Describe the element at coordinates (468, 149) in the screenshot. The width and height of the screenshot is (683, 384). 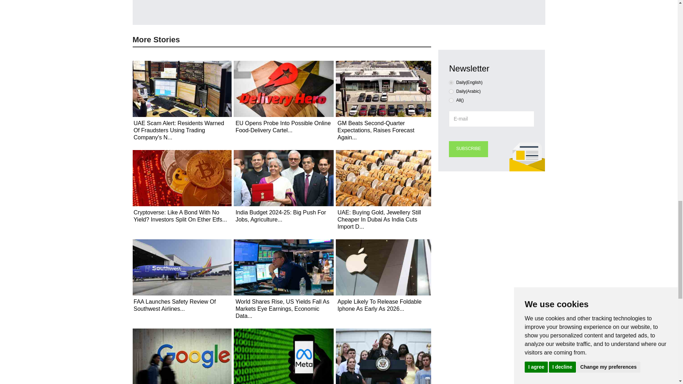
I see `Subscribe` at that location.